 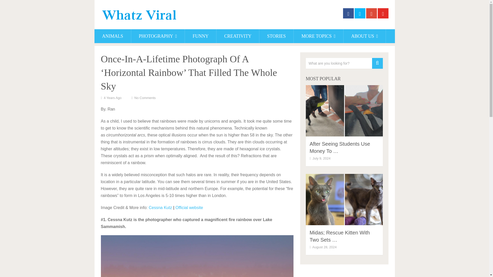 I want to click on ABOUT US, so click(x=365, y=36).